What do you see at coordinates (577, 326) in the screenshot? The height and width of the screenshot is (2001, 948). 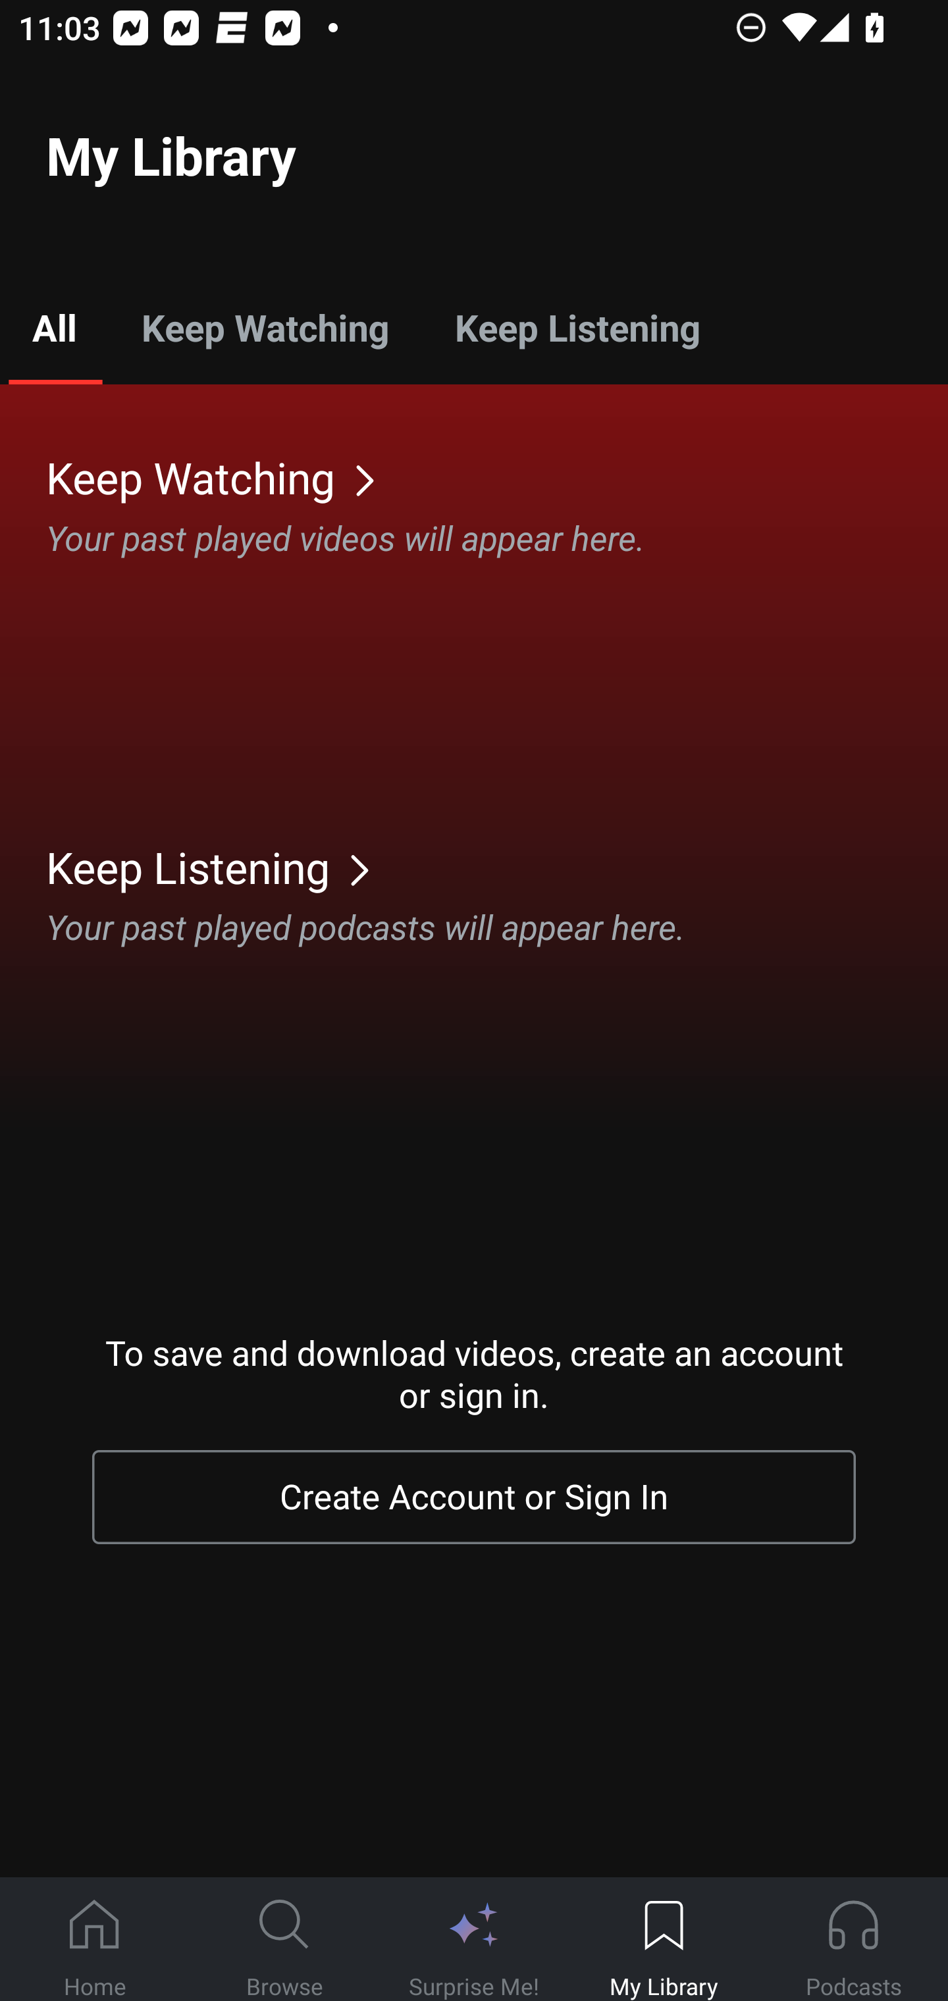 I see `Keep Listening` at bounding box center [577, 326].